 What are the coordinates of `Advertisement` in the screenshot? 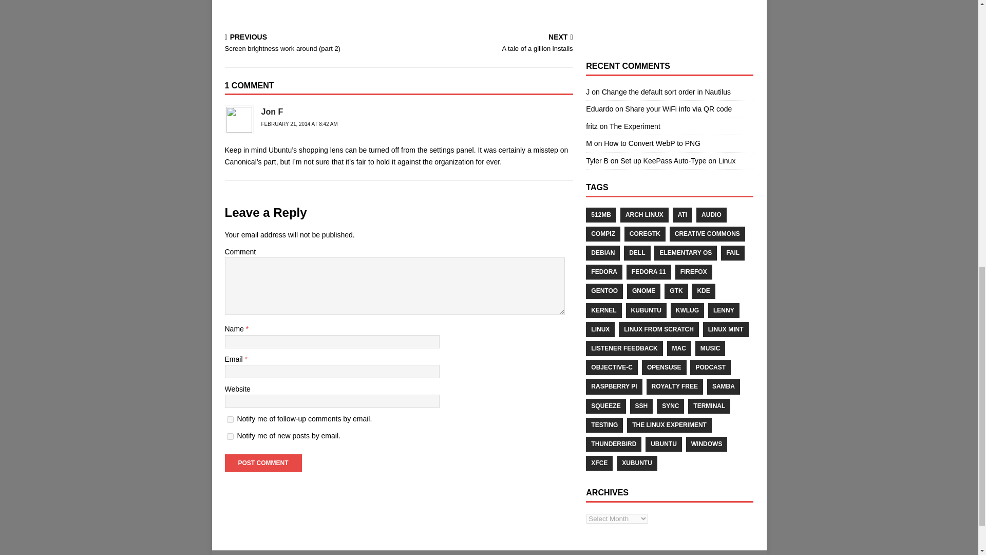 It's located at (230, 419).